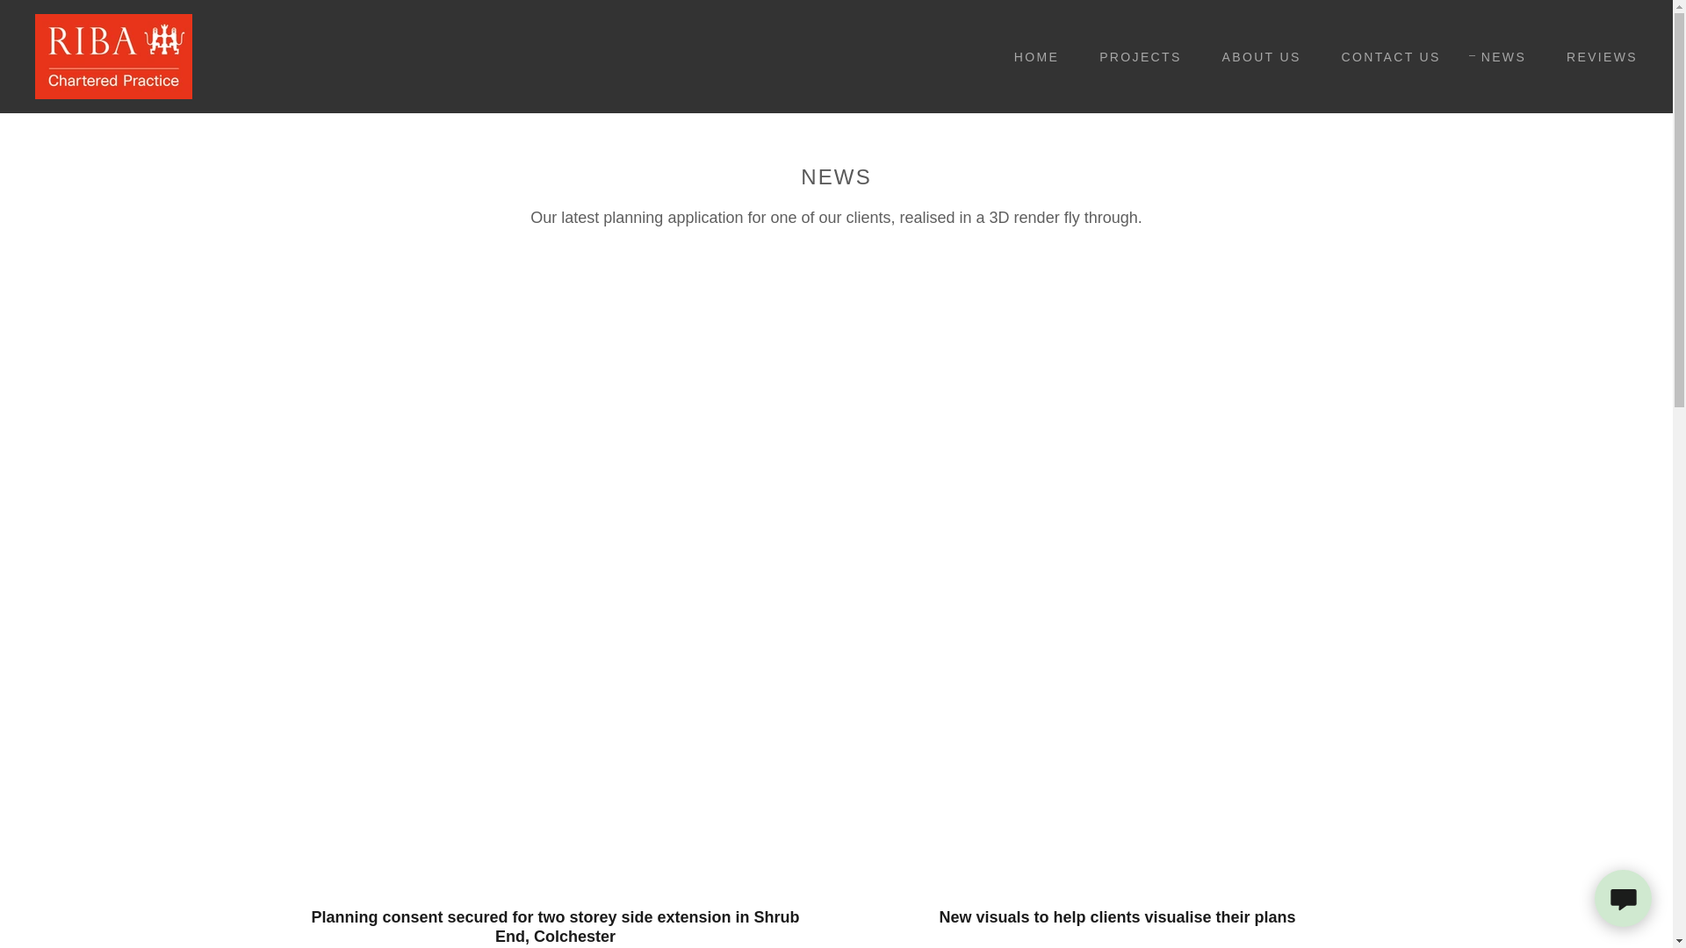 This screenshot has width=1686, height=948. Describe the element at coordinates (1256, 56) in the screenshot. I see `ABOUT US` at that location.